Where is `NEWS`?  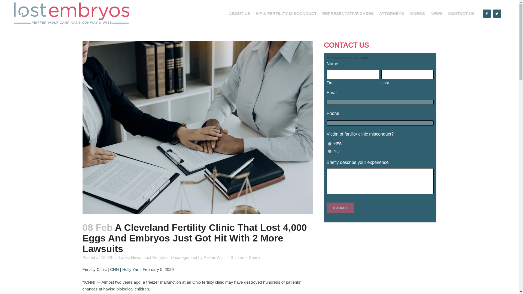 NEWS is located at coordinates (436, 14).